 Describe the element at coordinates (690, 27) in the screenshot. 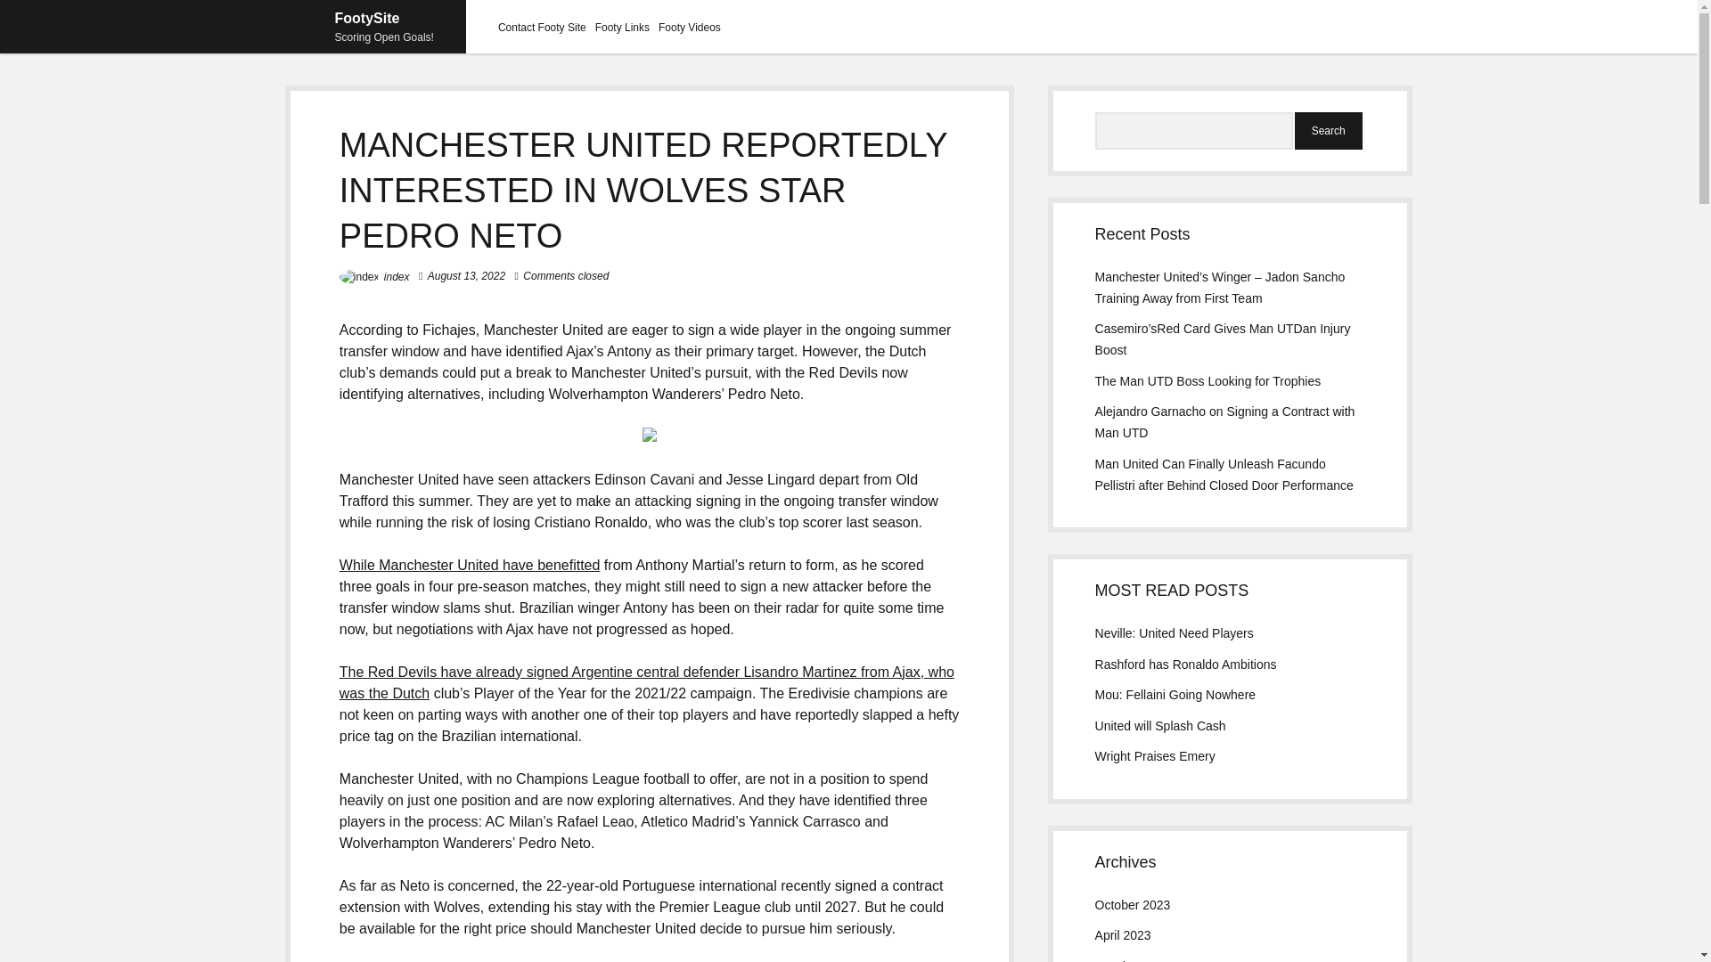

I see `Footy Videos` at that location.